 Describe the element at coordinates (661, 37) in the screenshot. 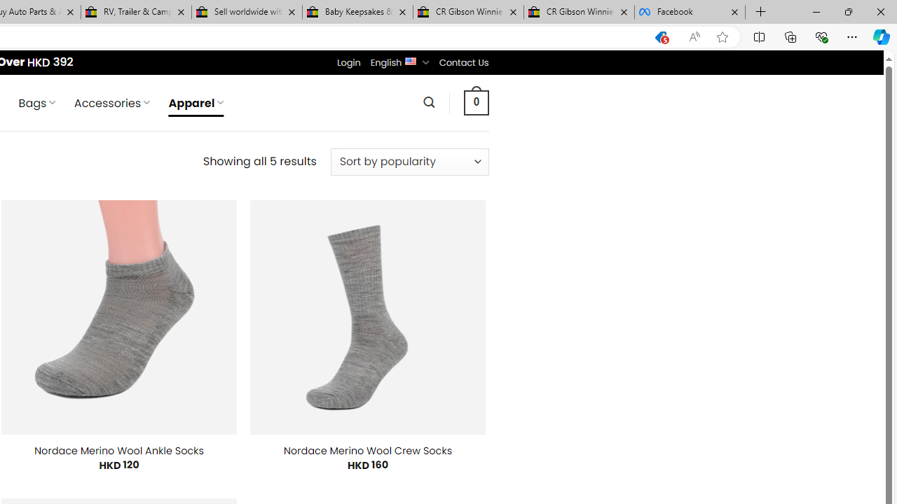

I see `This site has coupons! Shopping in Microsoft Edge, 5` at that location.